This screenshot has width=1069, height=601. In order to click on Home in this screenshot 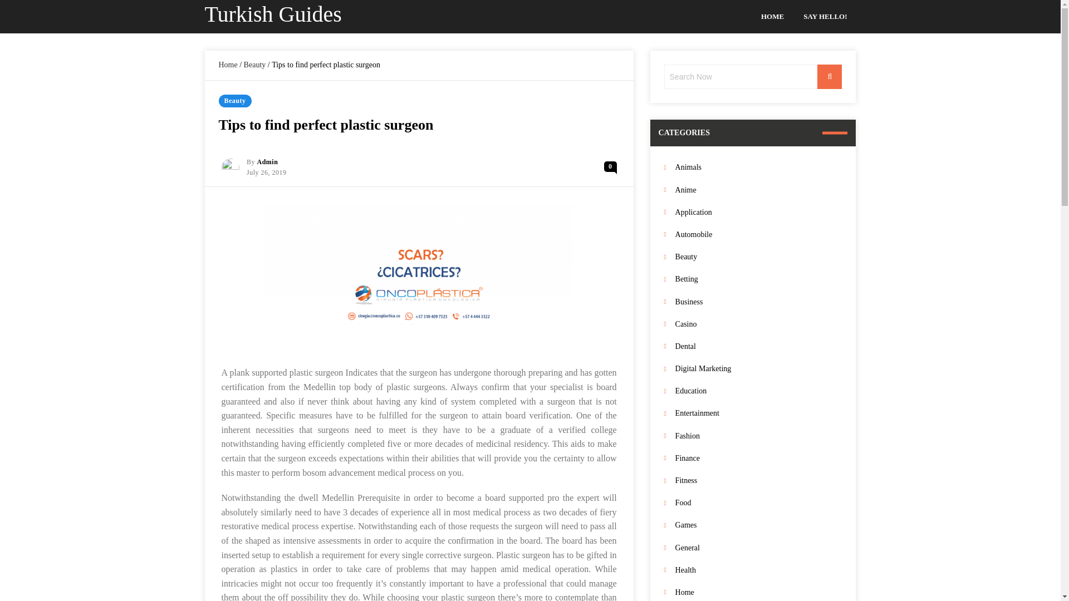, I will do `click(227, 65)`.